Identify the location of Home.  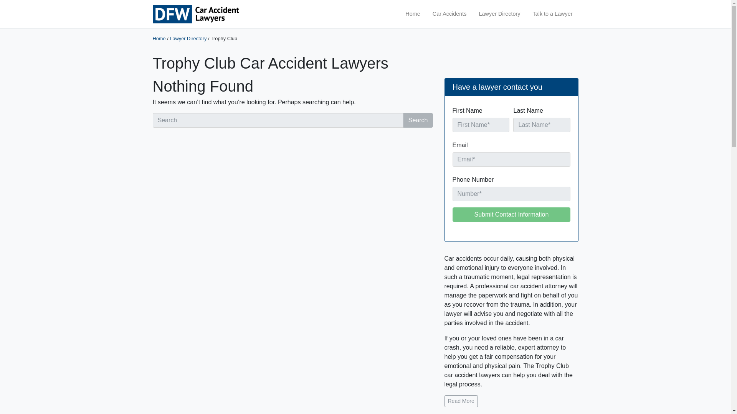
(159, 38).